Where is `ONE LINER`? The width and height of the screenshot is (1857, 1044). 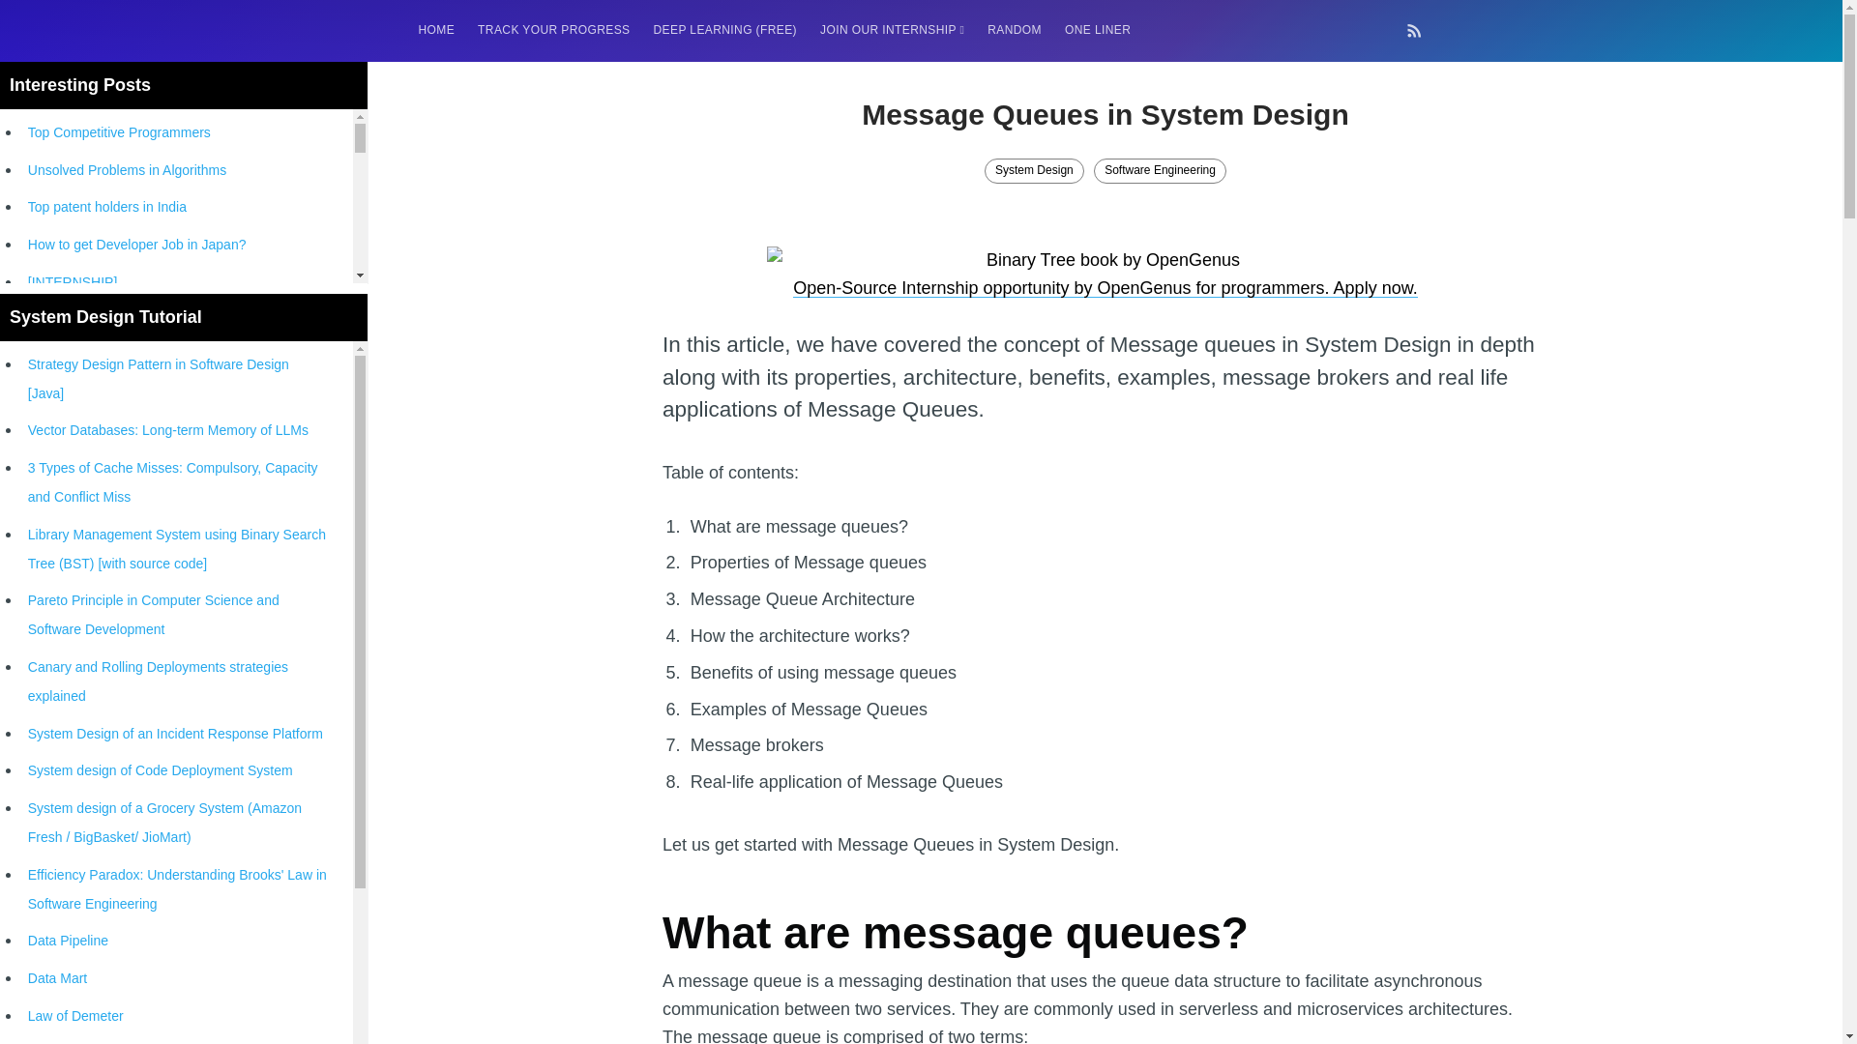
ONE LINER is located at coordinates (1097, 29).